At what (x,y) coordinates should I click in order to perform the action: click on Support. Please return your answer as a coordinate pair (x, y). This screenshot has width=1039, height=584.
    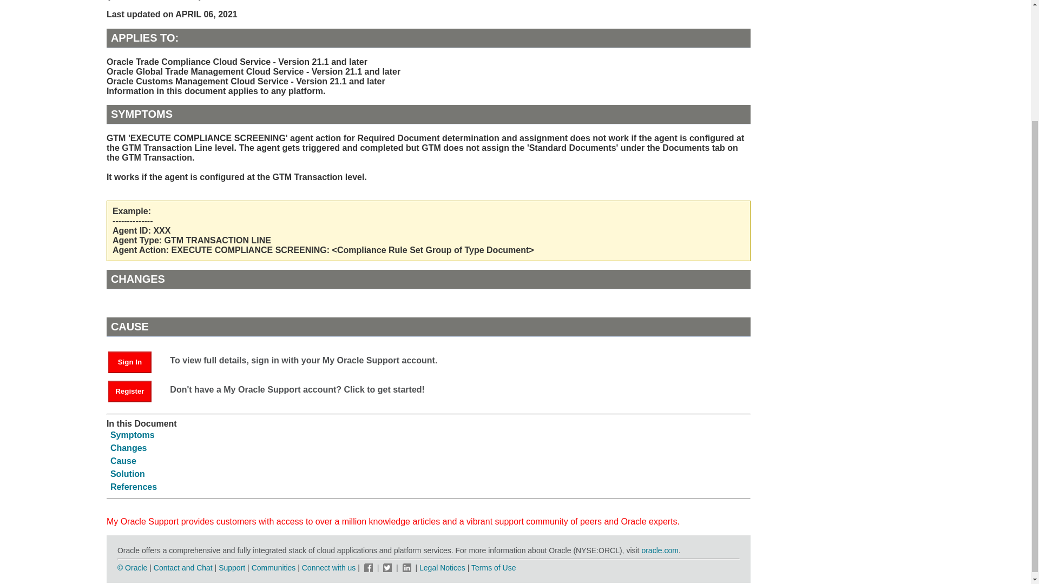
    Looking at the image, I should click on (232, 568).